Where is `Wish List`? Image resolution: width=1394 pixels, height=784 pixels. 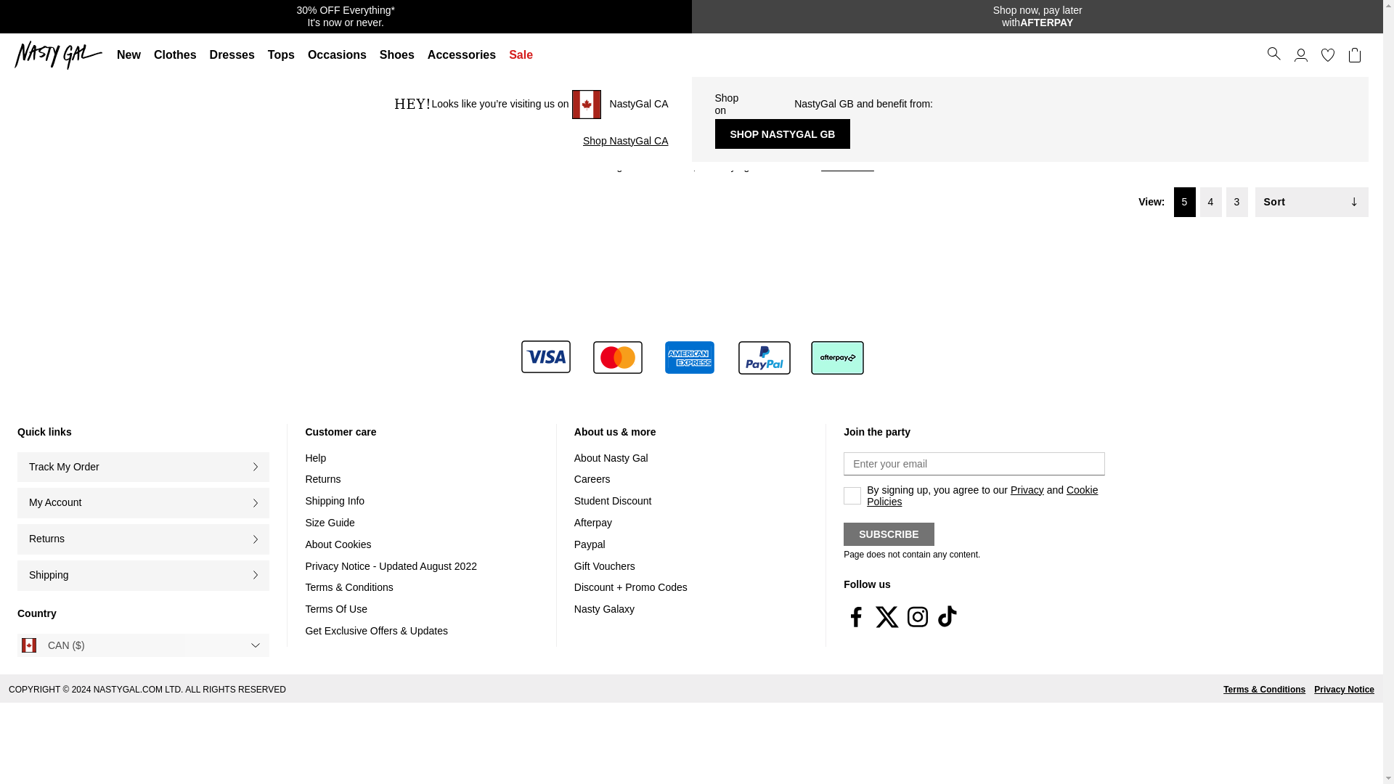
Wish List is located at coordinates (1327, 55).